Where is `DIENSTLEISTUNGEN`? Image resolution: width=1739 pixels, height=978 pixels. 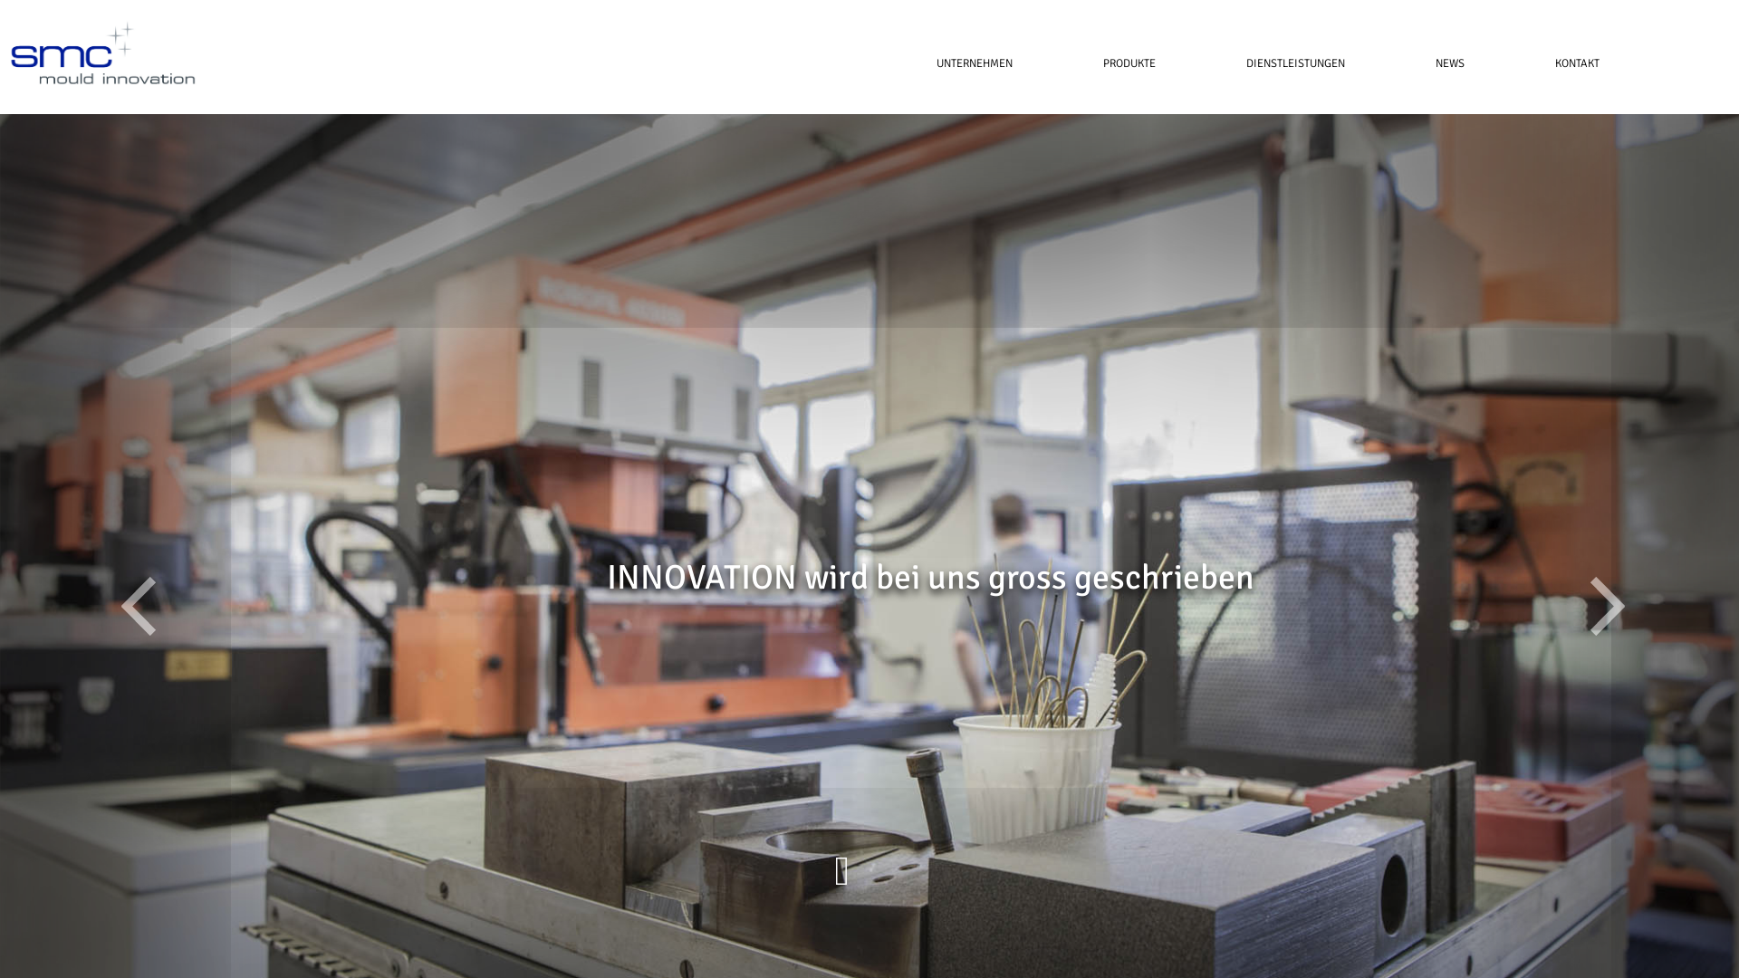 DIENSTLEISTUNGEN is located at coordinates (1295, 63).